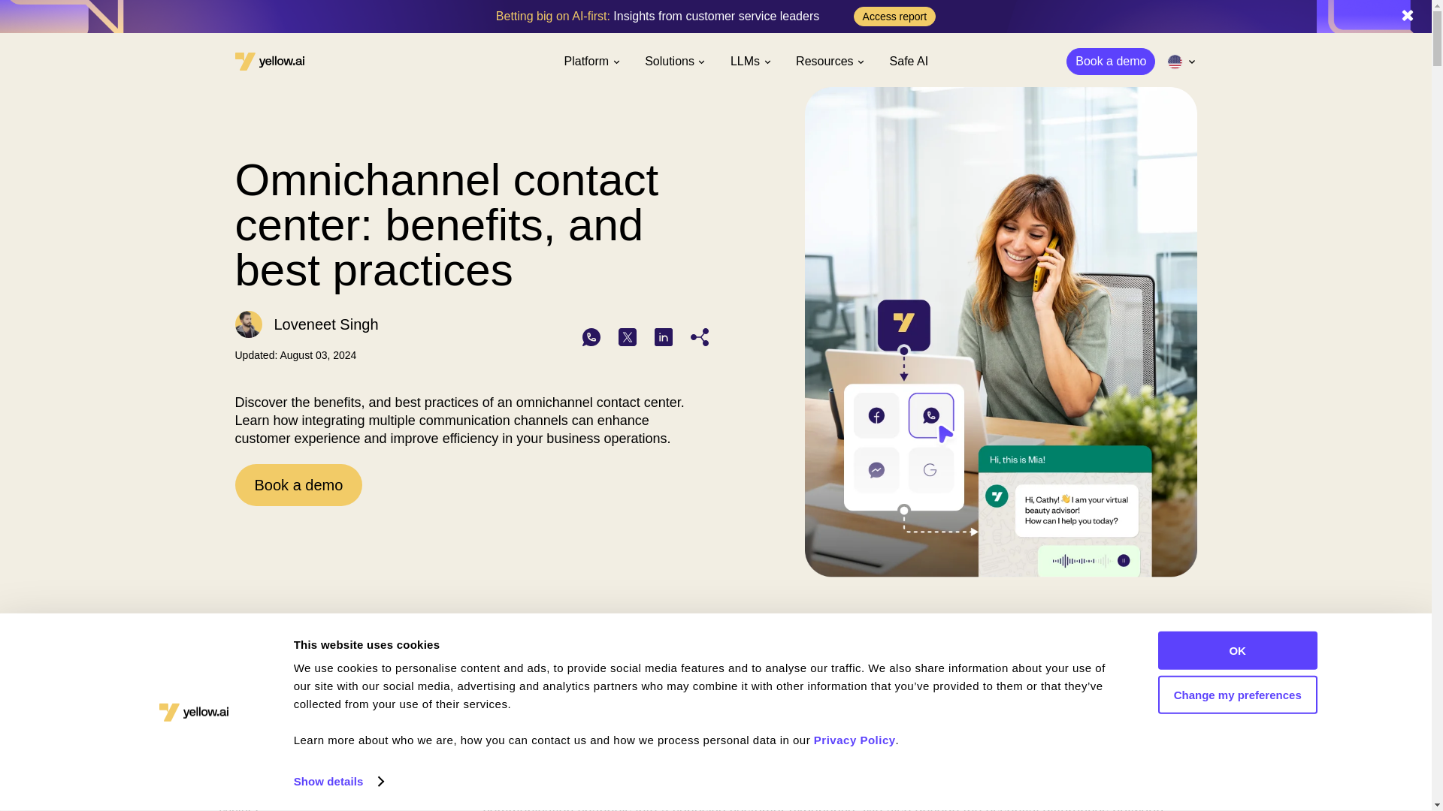 The width and height of the screenshot is (1443, 811). What do you see at coordinates (855, 740) in the screenshot?
I see `Privacy Policy` at bounding box center [855, 740].